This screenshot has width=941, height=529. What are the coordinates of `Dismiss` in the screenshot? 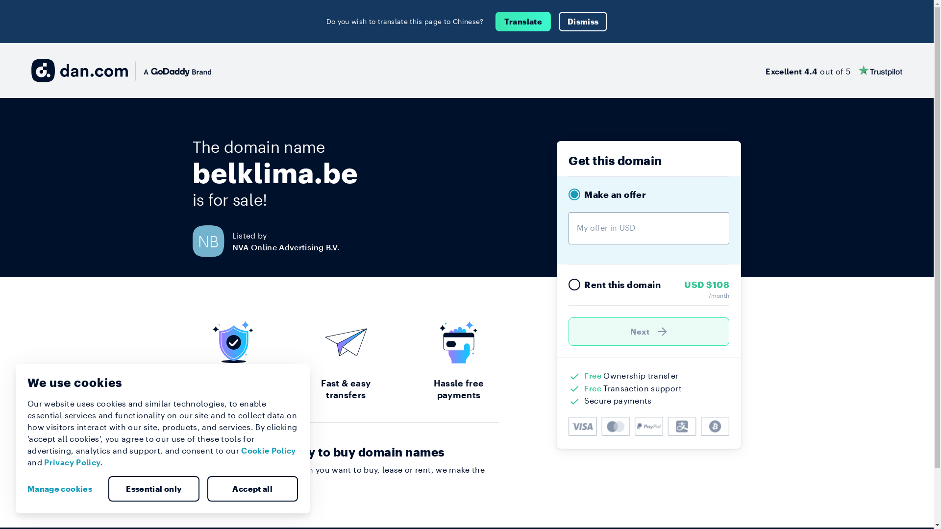 It's located at (583, 22).